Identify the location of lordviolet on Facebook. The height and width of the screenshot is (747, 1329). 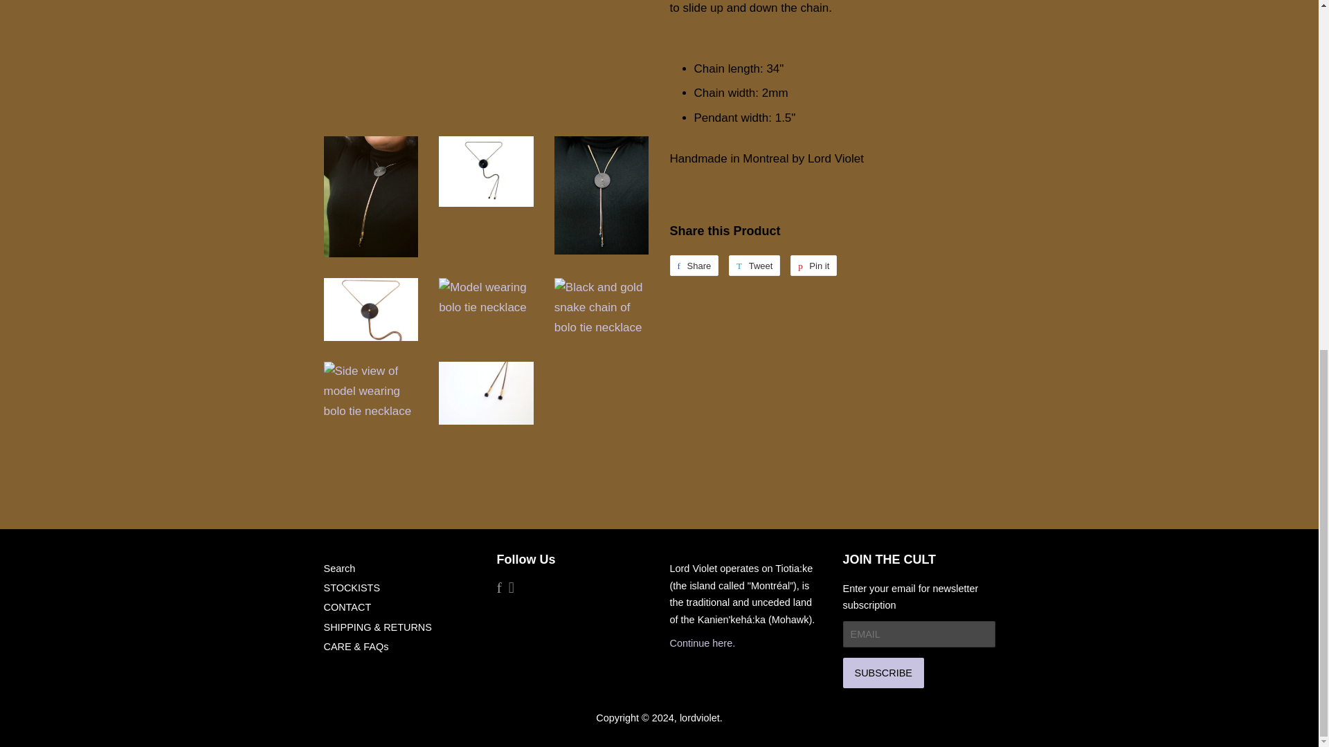
(500, 589).